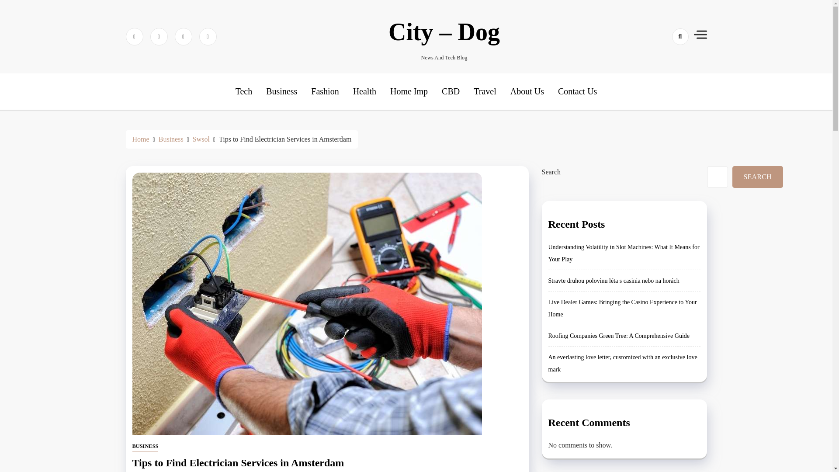 The image size is (839, 472). I want to click on BUSINESS, so click(145, 447).